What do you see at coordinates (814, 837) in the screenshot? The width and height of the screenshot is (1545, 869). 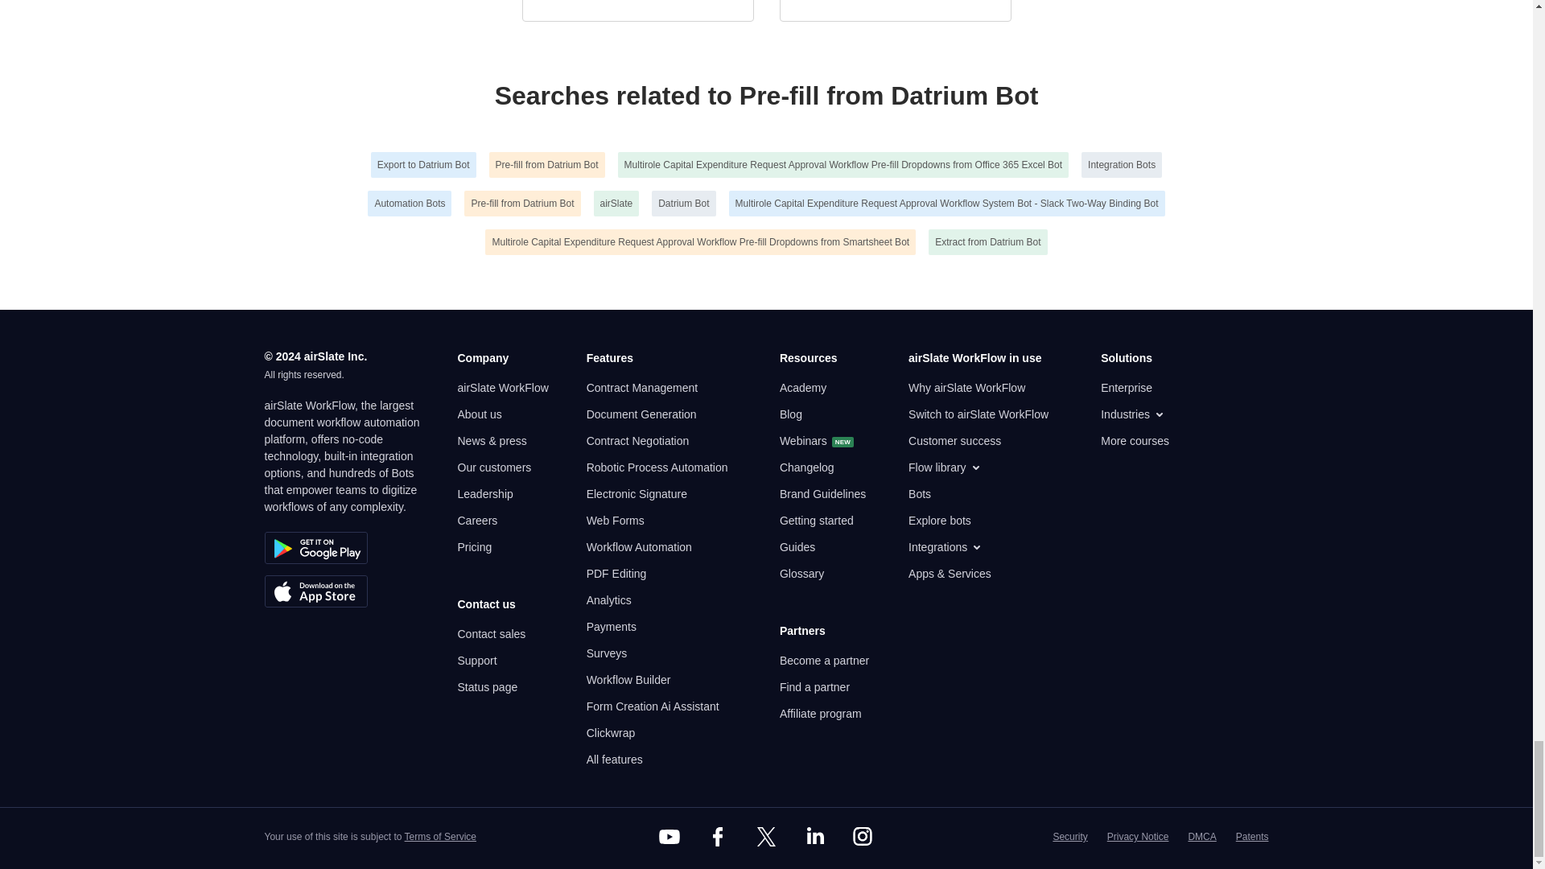 I see `LinkedIn` at bounding box center [814, 837].